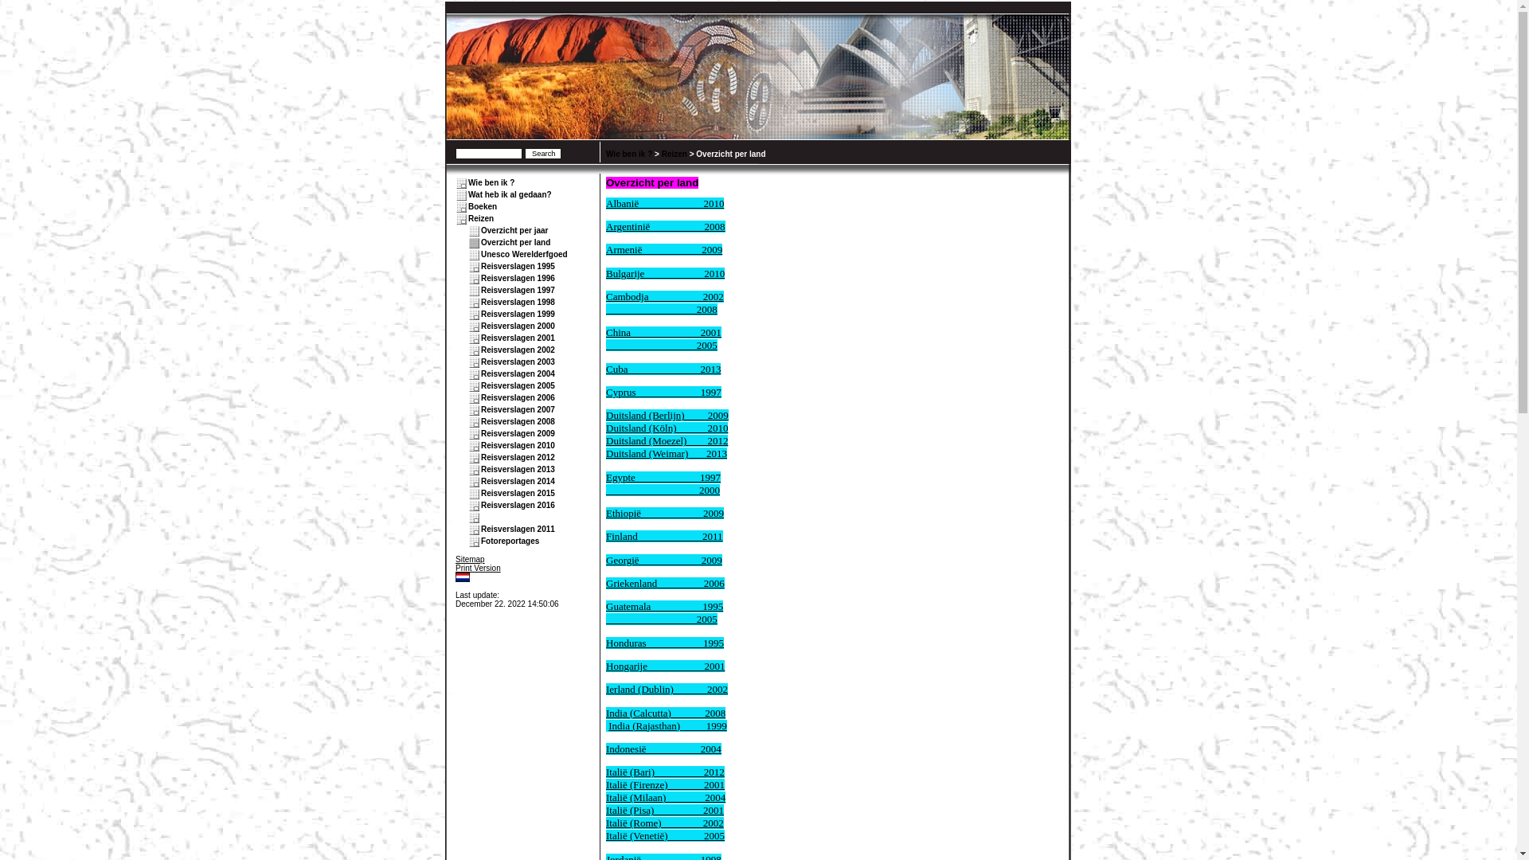 This screenshot has height=860, width=1529. What do you see at coordinates (675, 154) in the screenshot?
I see `Reizen` at bounding box center [675, 154].